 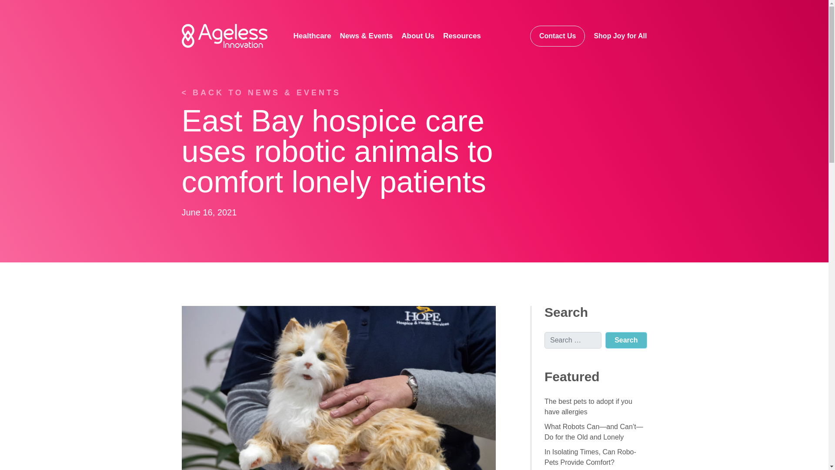 What do you see at coordinates (312, 36) in the screenshot?
I see `Healthcare` at bounding box center [312, 36].